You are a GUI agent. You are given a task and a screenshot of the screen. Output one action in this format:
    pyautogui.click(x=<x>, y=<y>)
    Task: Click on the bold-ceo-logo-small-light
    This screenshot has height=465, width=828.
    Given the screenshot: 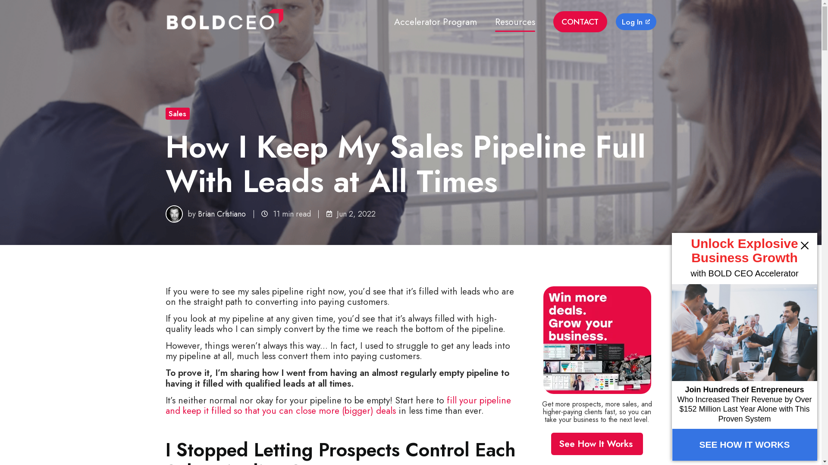 What is the action you would take?
    pyautogui.click(x=224, y=22)
    